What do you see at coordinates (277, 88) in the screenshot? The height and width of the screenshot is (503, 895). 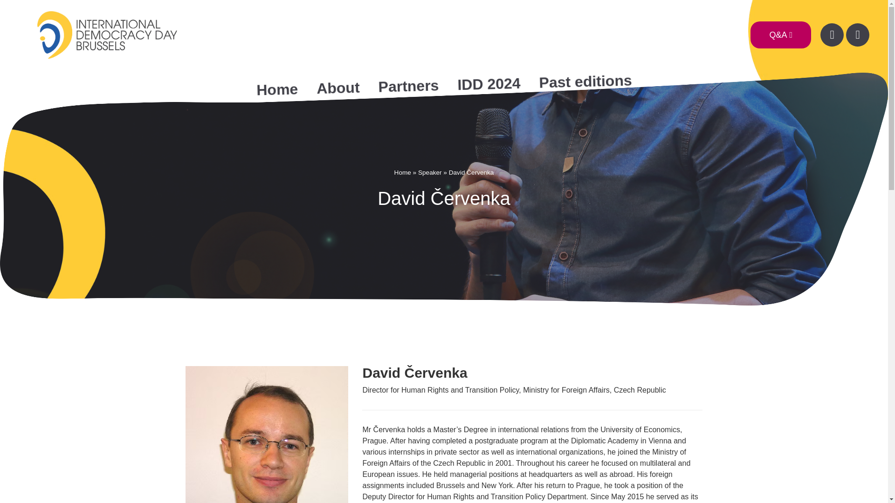 I see `Home` at bounding box center [277, 88].